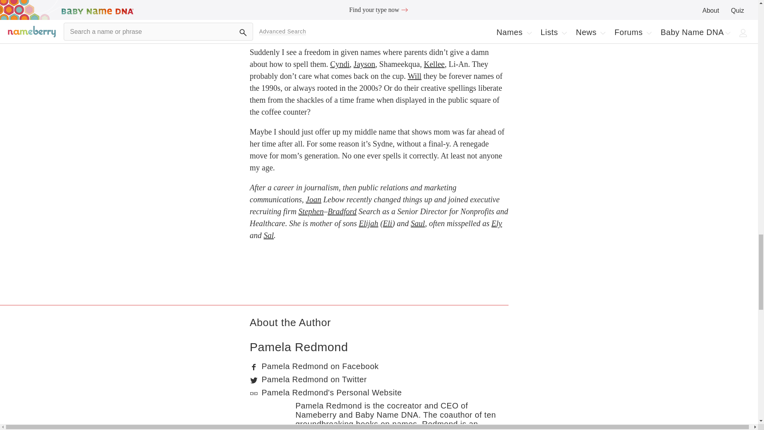 The height and width of the screenshot is (430, 764). Describe the element at coordinates (254, 367) in the screenshot. I see `Facebook` at that location.